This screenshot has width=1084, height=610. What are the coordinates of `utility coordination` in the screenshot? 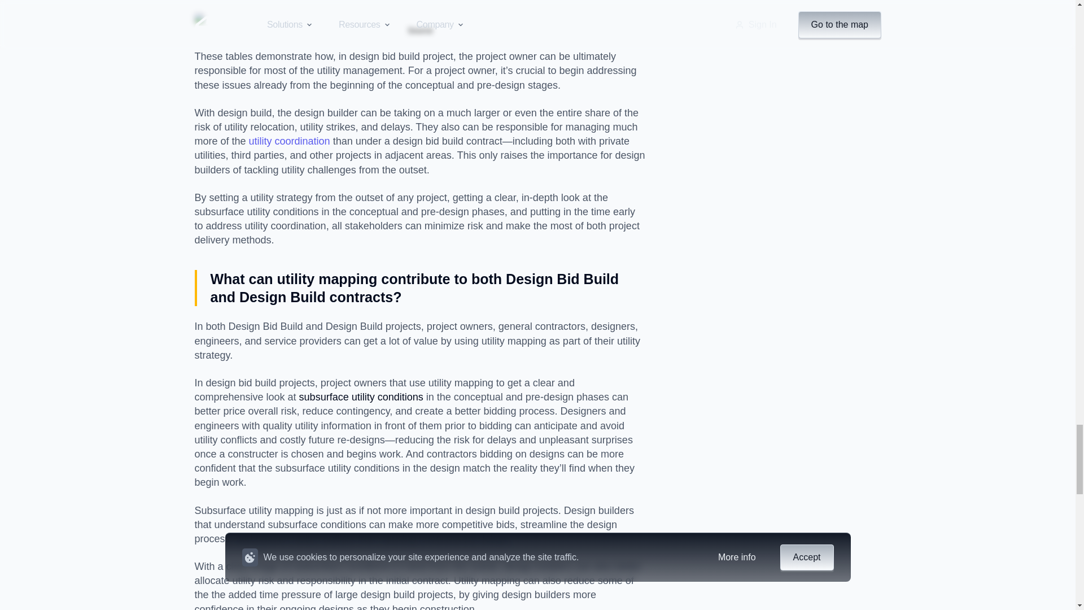 It's located at (290, 141).